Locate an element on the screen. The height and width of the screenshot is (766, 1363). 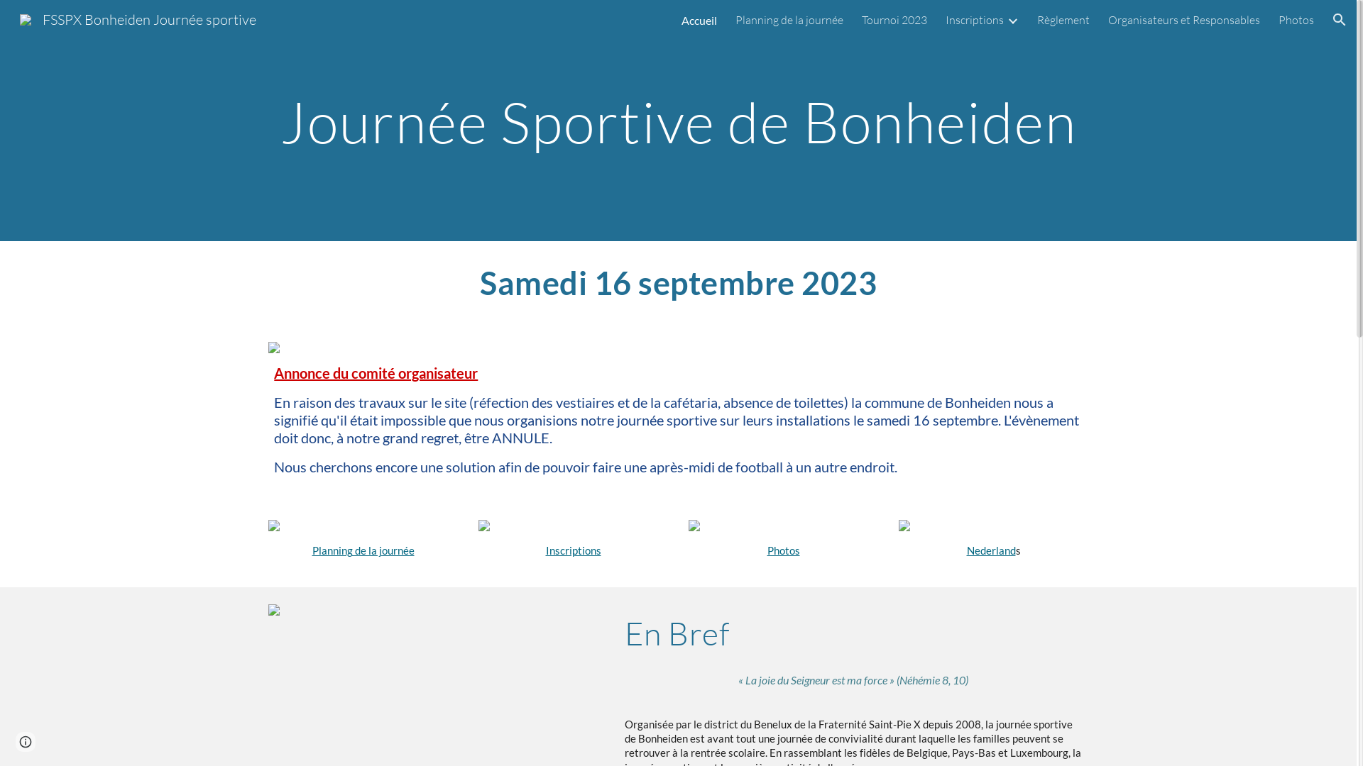
Photos is located at coordinates (1296, 20).